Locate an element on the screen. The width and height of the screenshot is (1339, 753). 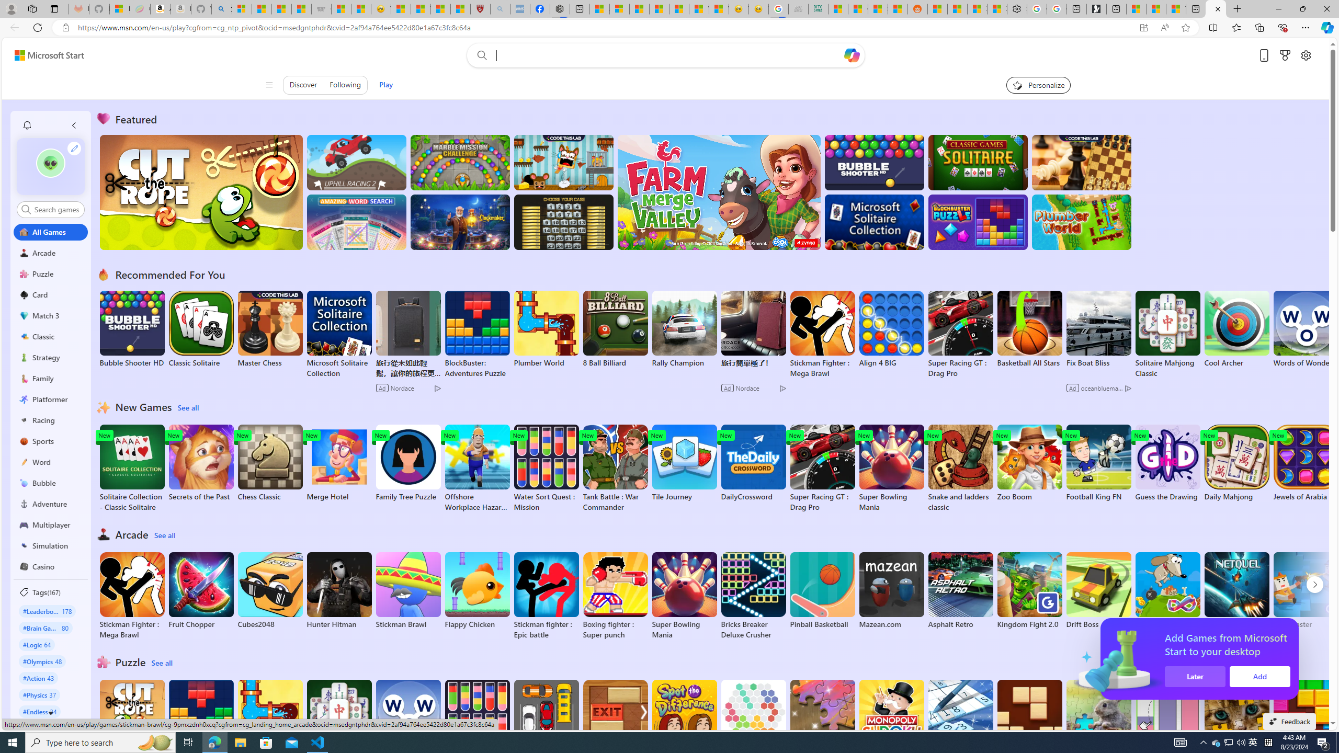
Amazing Word Search is located at coordinates (357, 222).